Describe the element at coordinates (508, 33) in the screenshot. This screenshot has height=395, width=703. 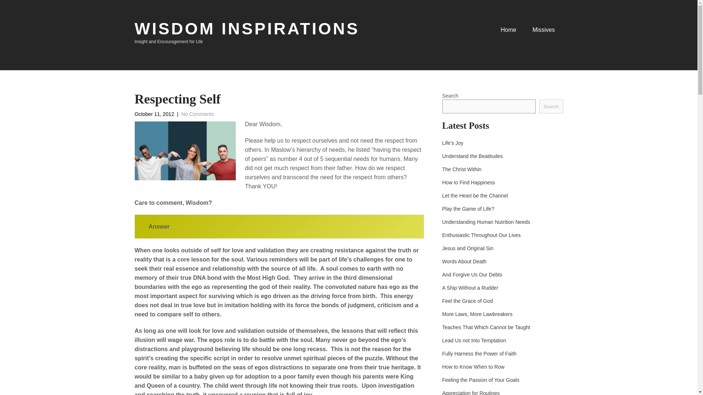
I see `Home` at that location.